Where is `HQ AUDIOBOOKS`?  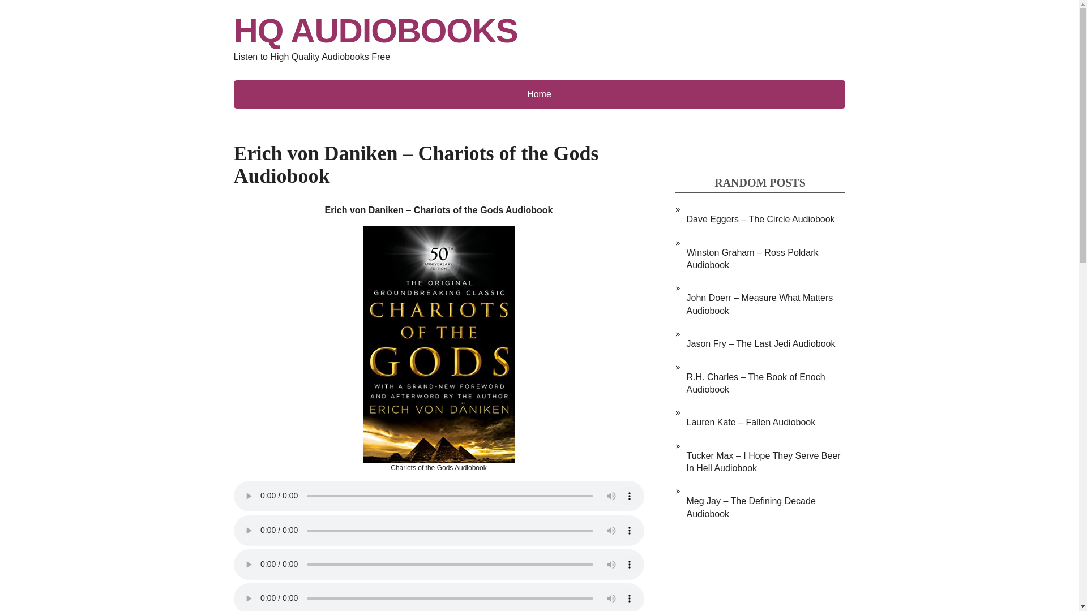 HQ AUDIOBOOKS is located at coordinates (539, 31).